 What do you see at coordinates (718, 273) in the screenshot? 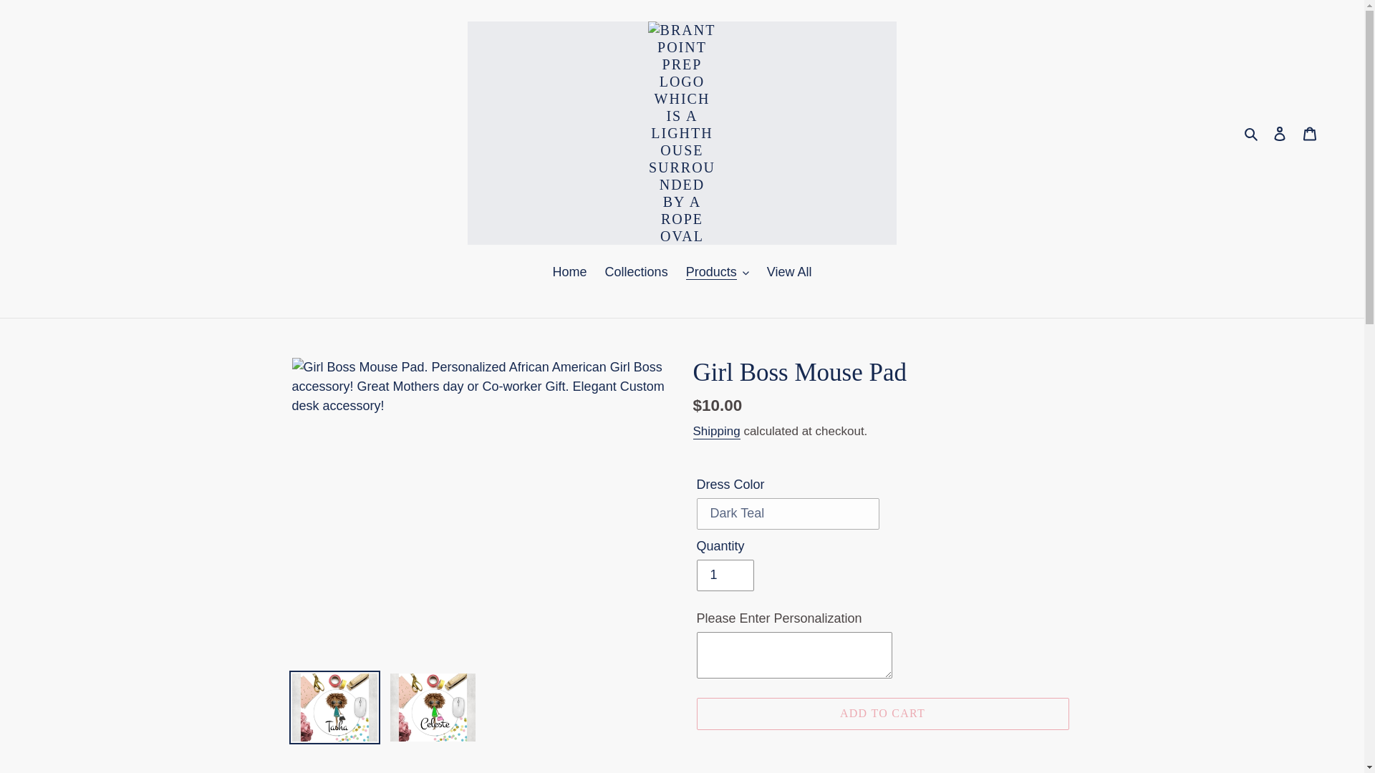
I see `Products` at bounding box center [718, 273].